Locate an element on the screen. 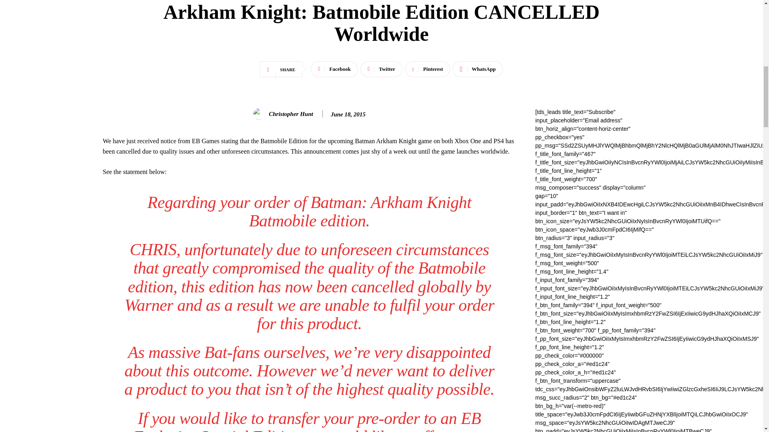 This screenshot has height=432, width=769. Pinterest is located at coordinates (427, 69).